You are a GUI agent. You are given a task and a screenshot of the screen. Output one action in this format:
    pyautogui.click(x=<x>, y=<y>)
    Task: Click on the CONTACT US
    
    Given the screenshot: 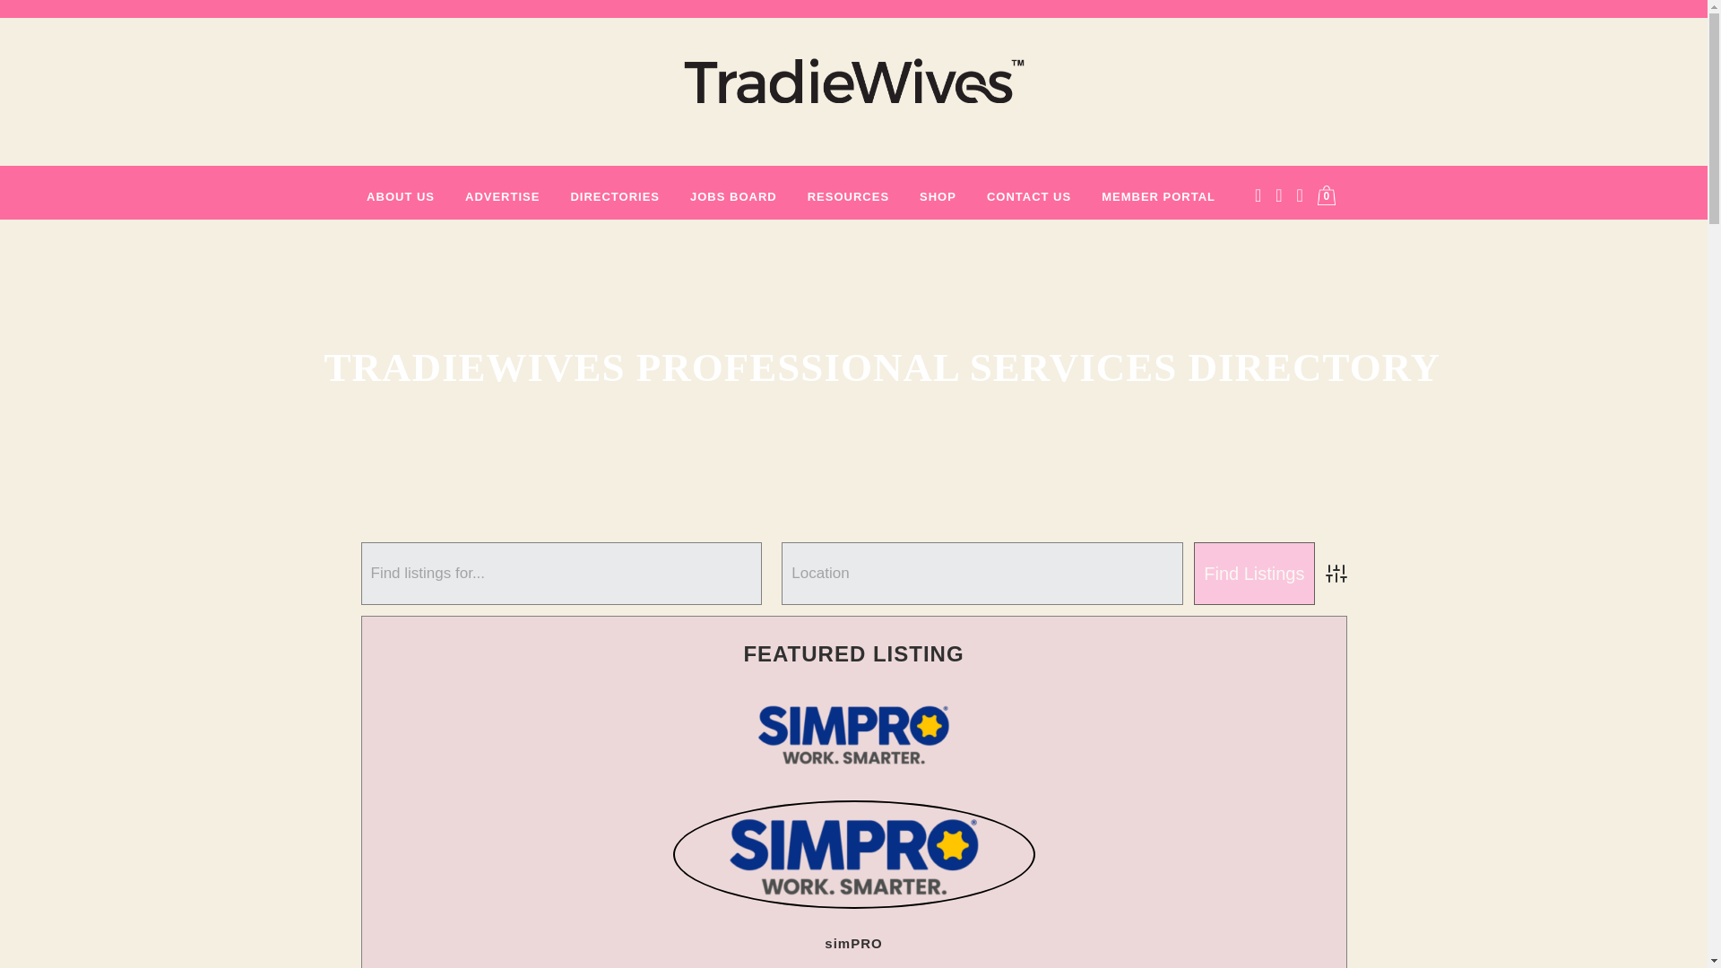 What is the action you would take?
    pyautogui.click(x=1029, y=197)
    